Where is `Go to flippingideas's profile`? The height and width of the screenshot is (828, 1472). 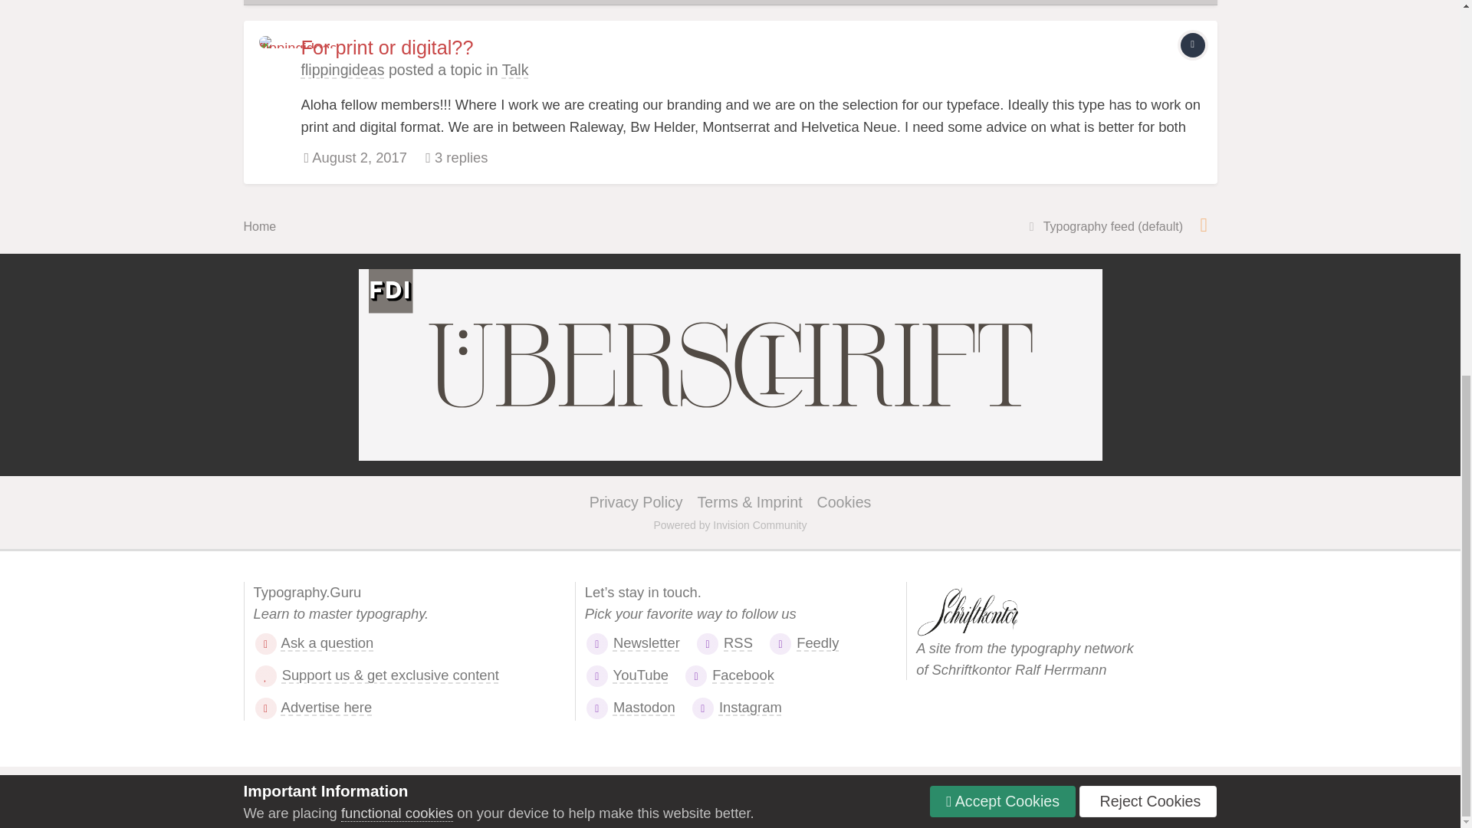
Go to flippingideas's profile is located at coordinates (276, 52).